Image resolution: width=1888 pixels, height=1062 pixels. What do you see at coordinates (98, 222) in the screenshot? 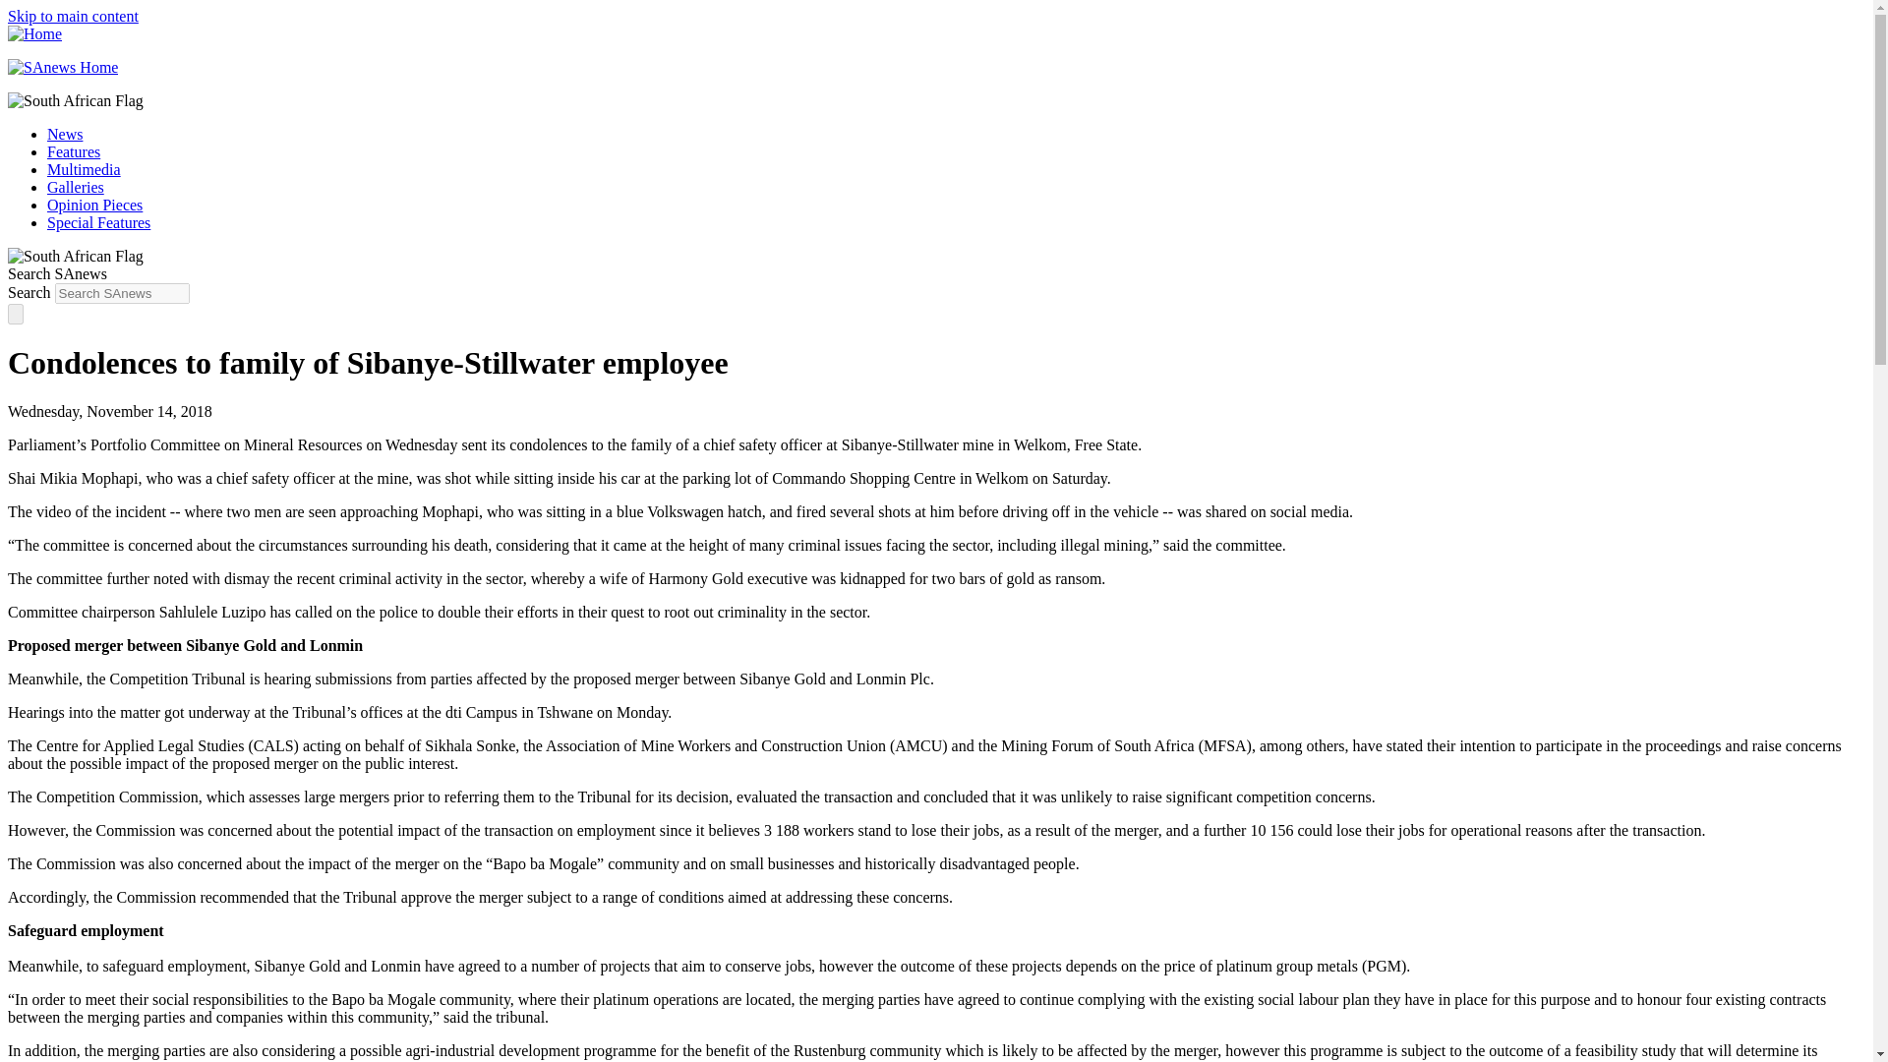
I see `Special Features` at bounding box center [98, 222].